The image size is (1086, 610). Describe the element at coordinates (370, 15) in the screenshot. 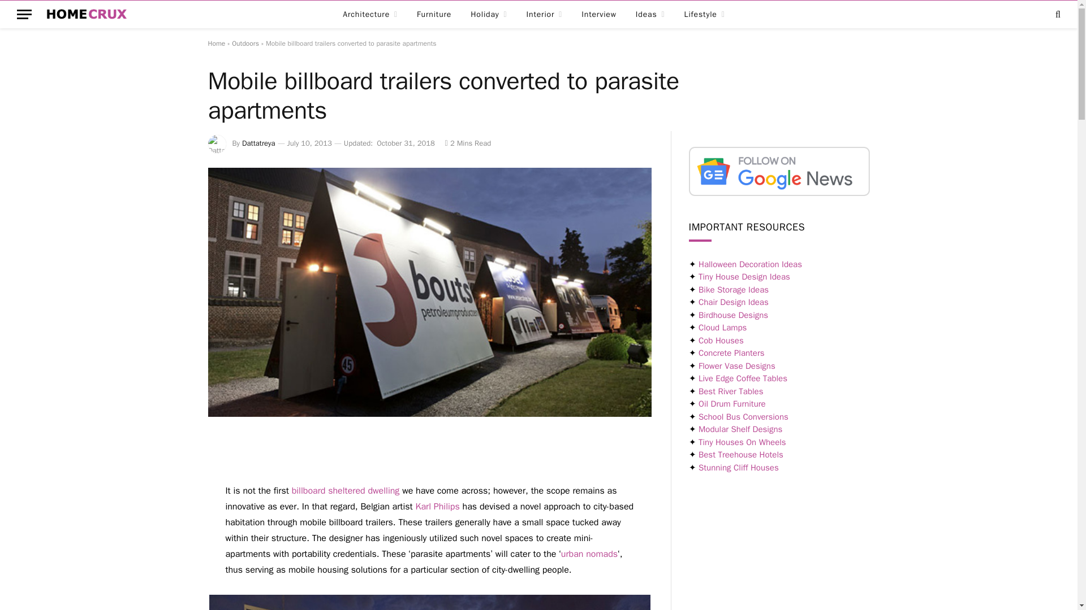

I see `Architecture` at that location.